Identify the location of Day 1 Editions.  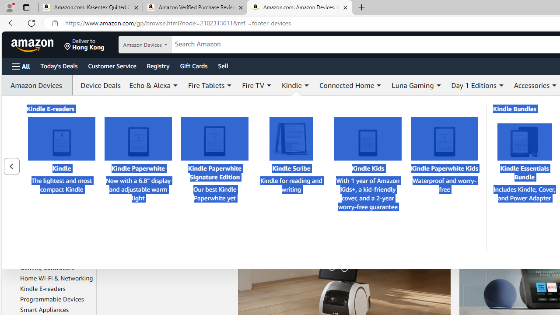
(473, 85).